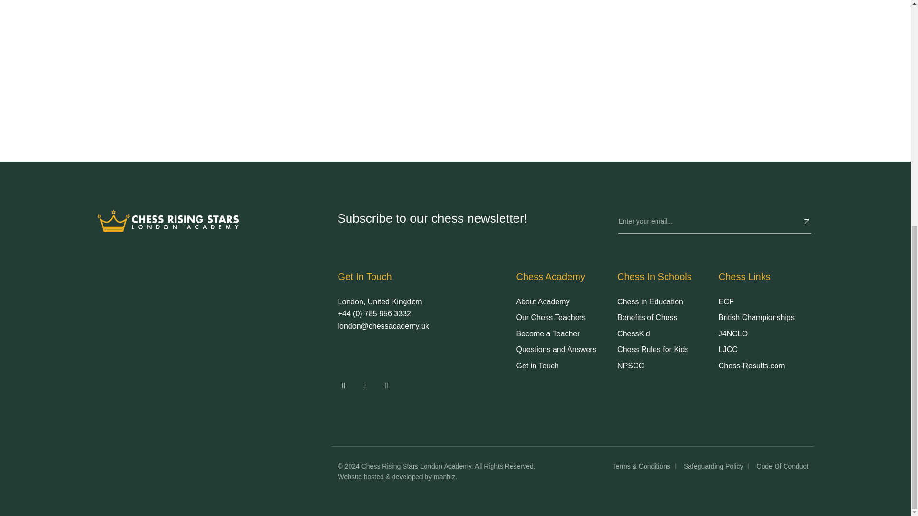 The height and width of the screenshot is (516, 918). What do you see at coordinates (386, 386) in the screenshot?
I see `LinkedIn` at bounding box center [386, 386].